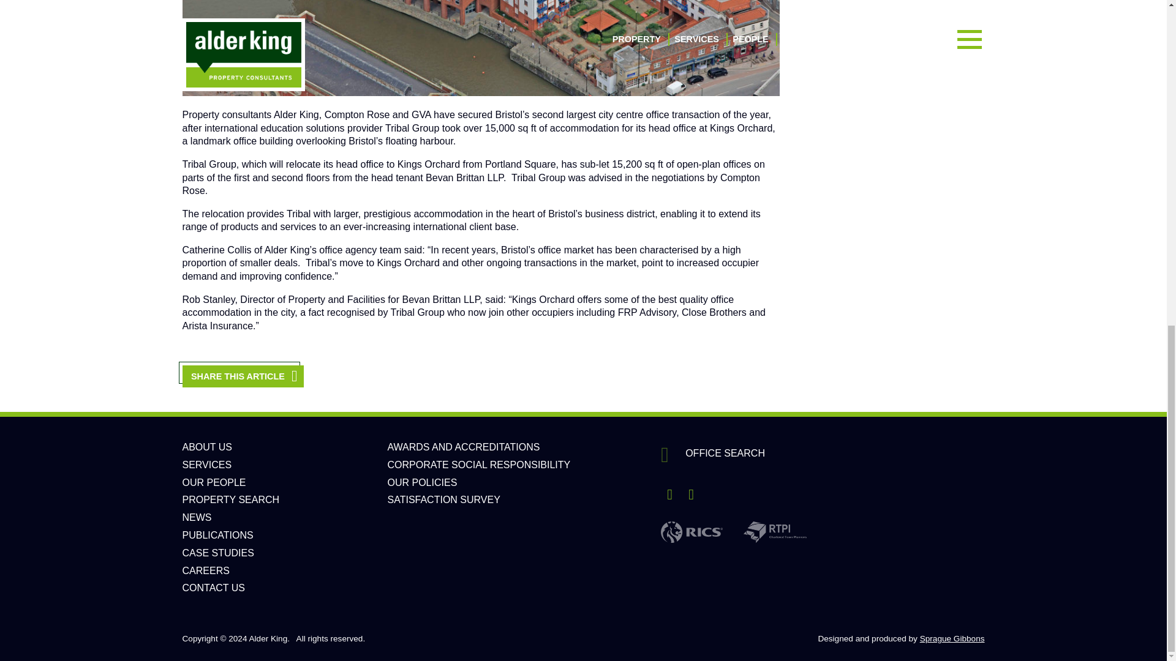  I want to click on PROPERTY SEARCH, so click(230, 499).